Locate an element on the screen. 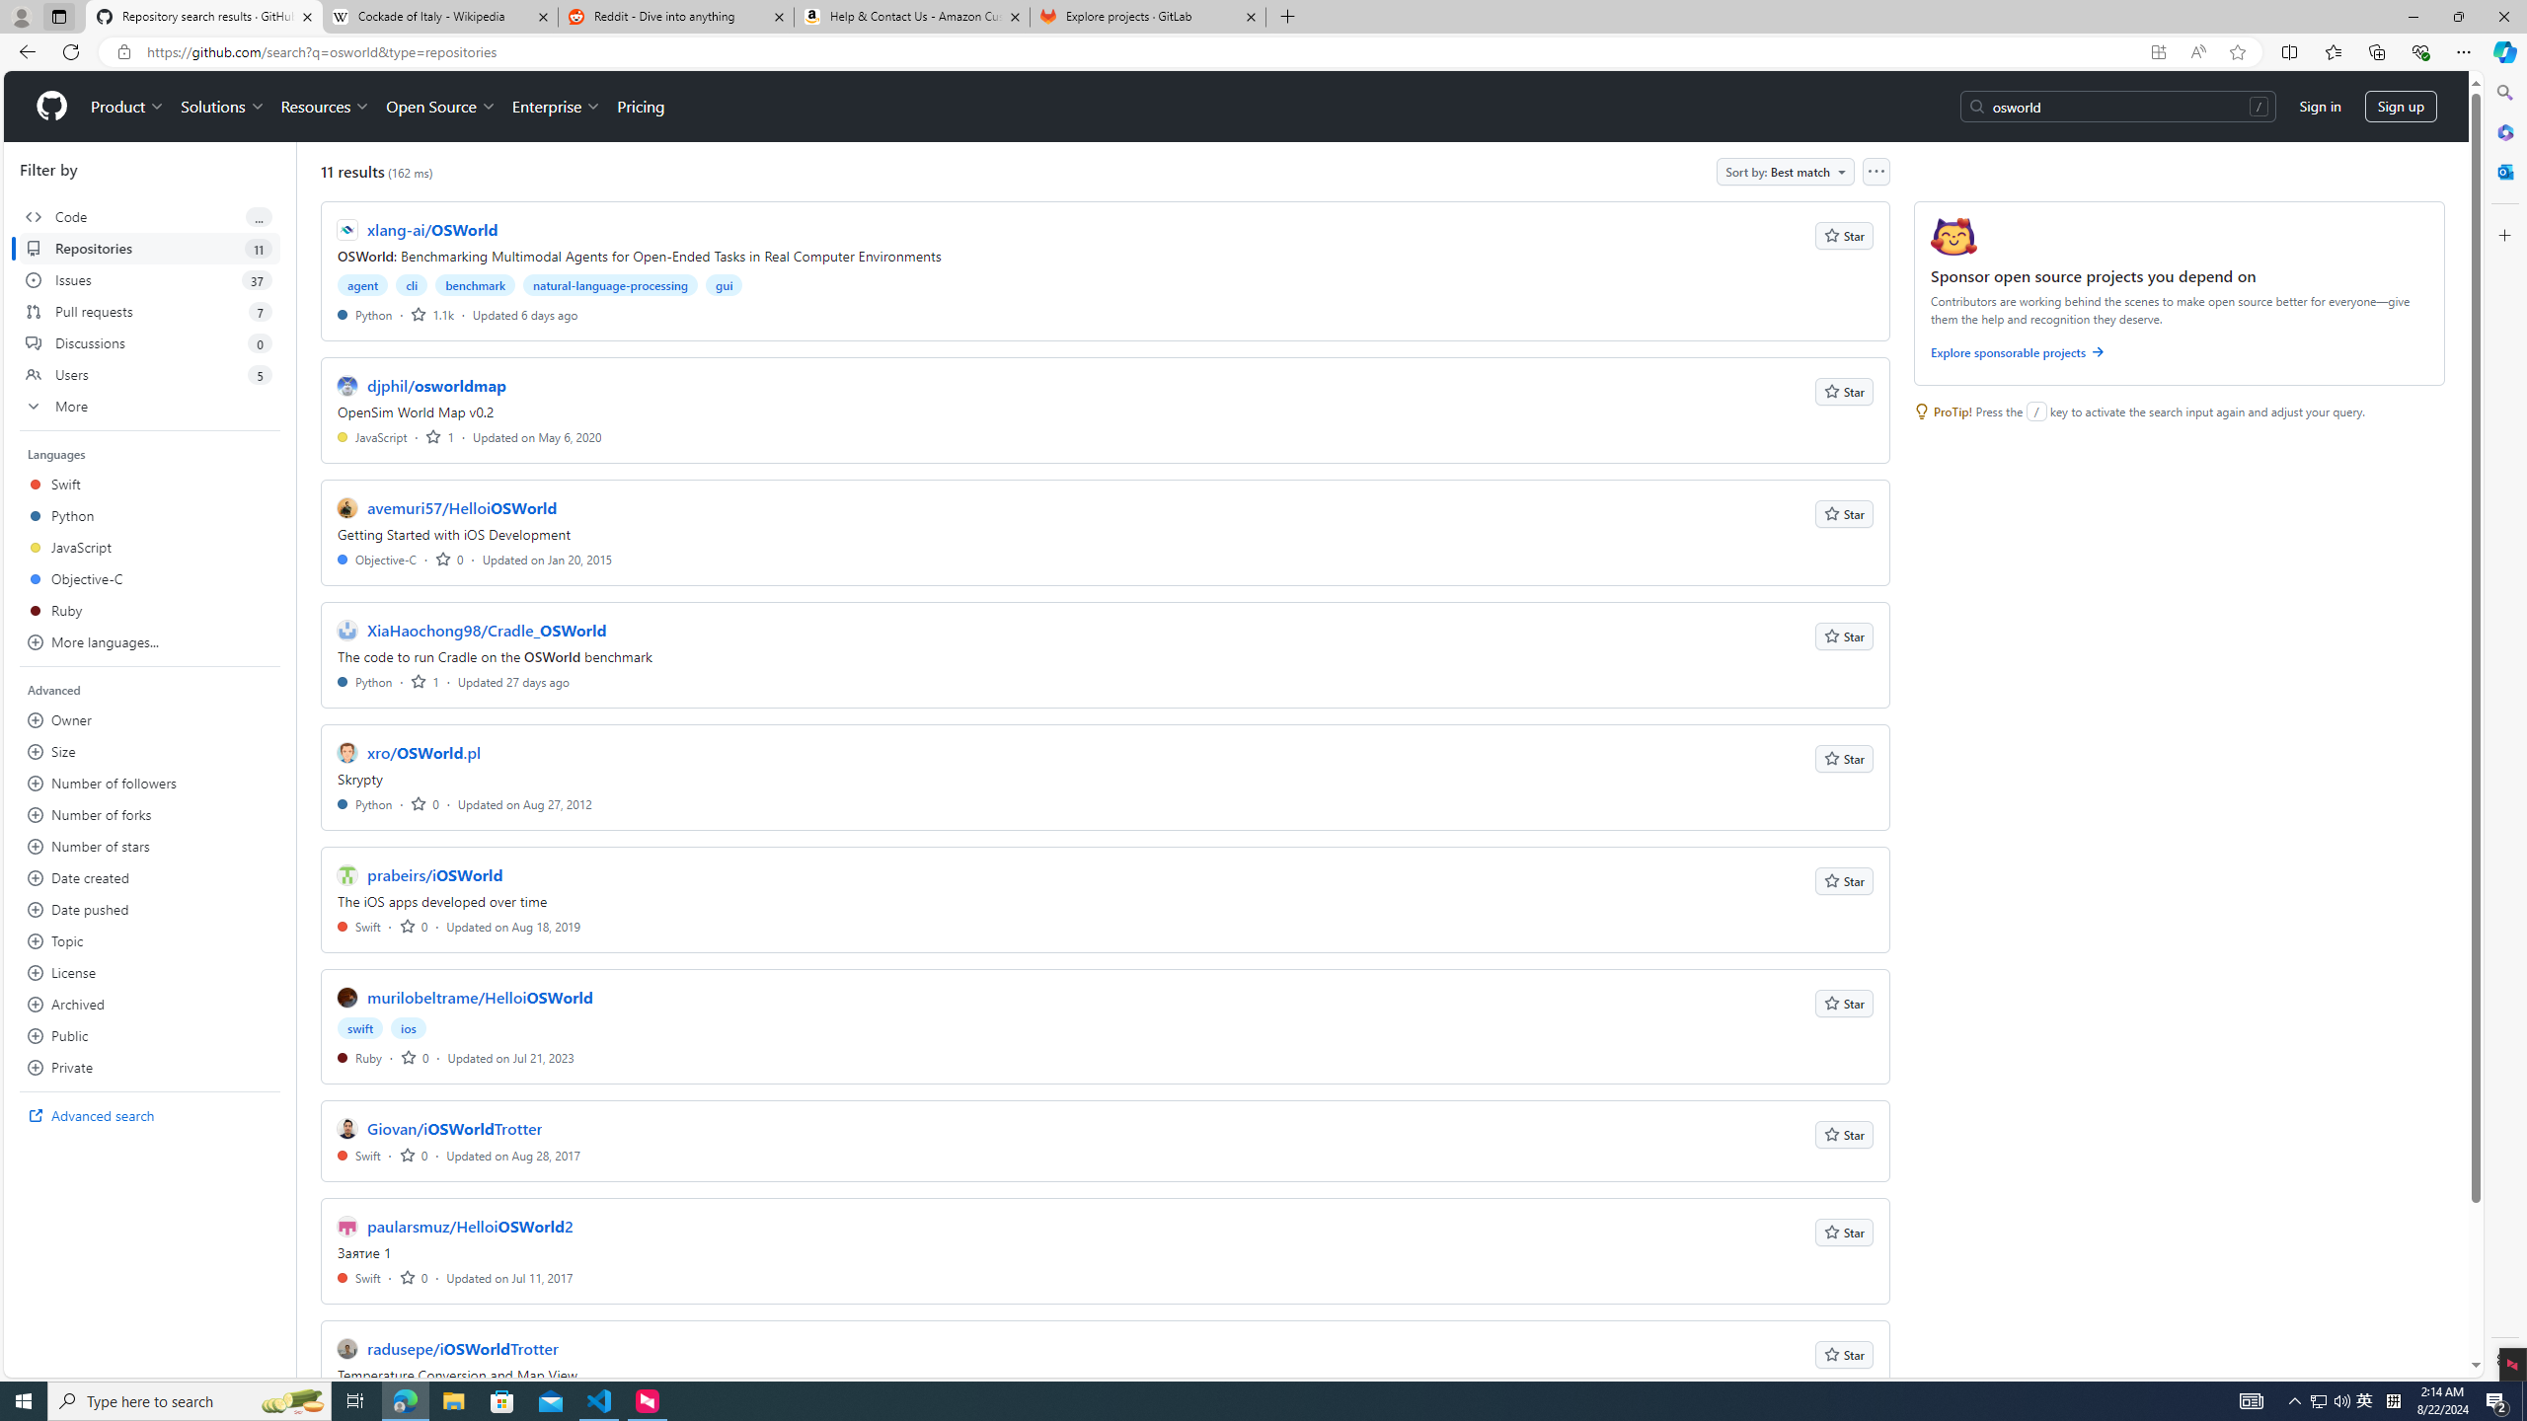 This screenshot has width=2527, height=1421. 0 is located at coordinates (415, 1277).